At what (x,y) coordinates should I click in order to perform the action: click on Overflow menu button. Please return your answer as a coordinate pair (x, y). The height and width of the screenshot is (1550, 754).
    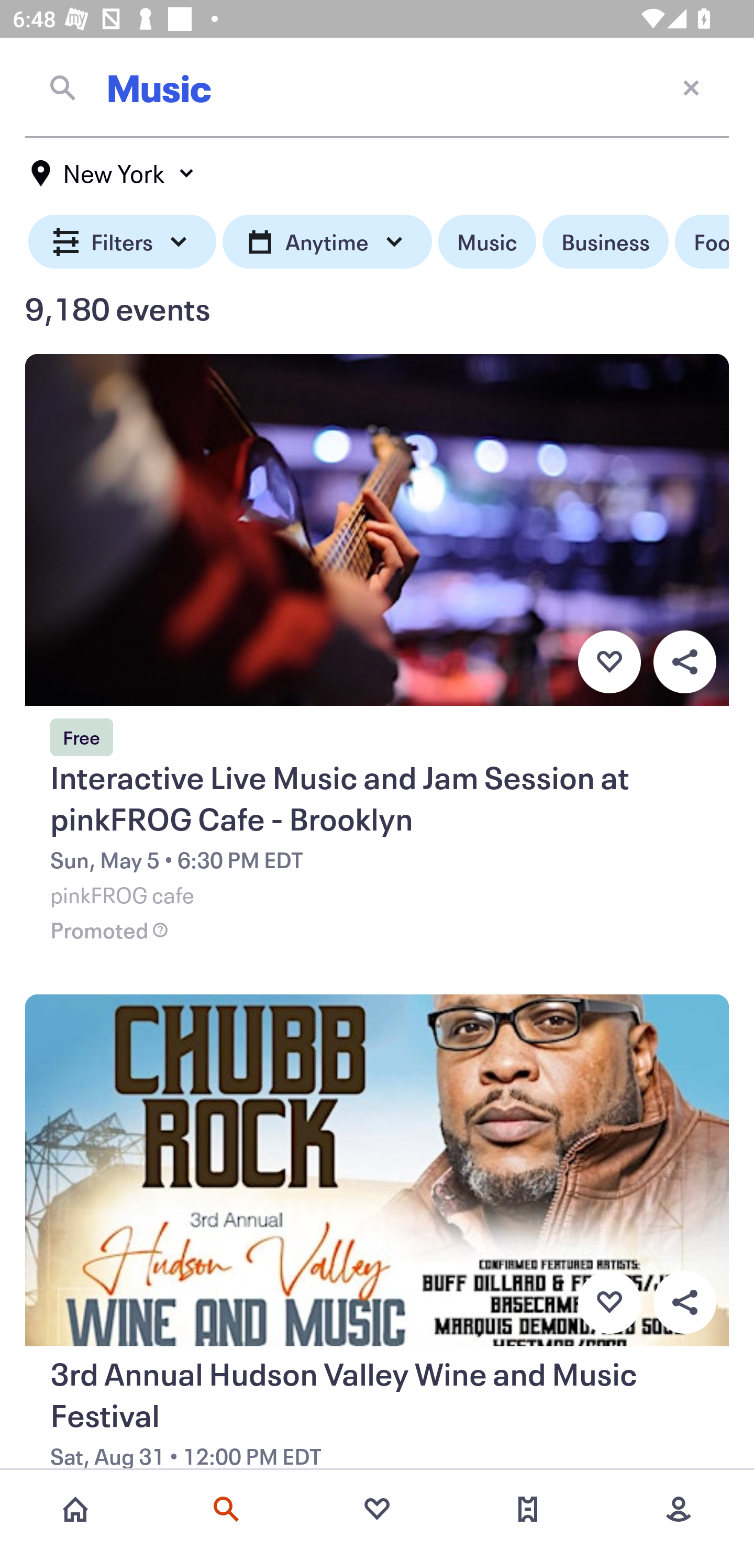
    Looking at the image, I should click on (684, 661).